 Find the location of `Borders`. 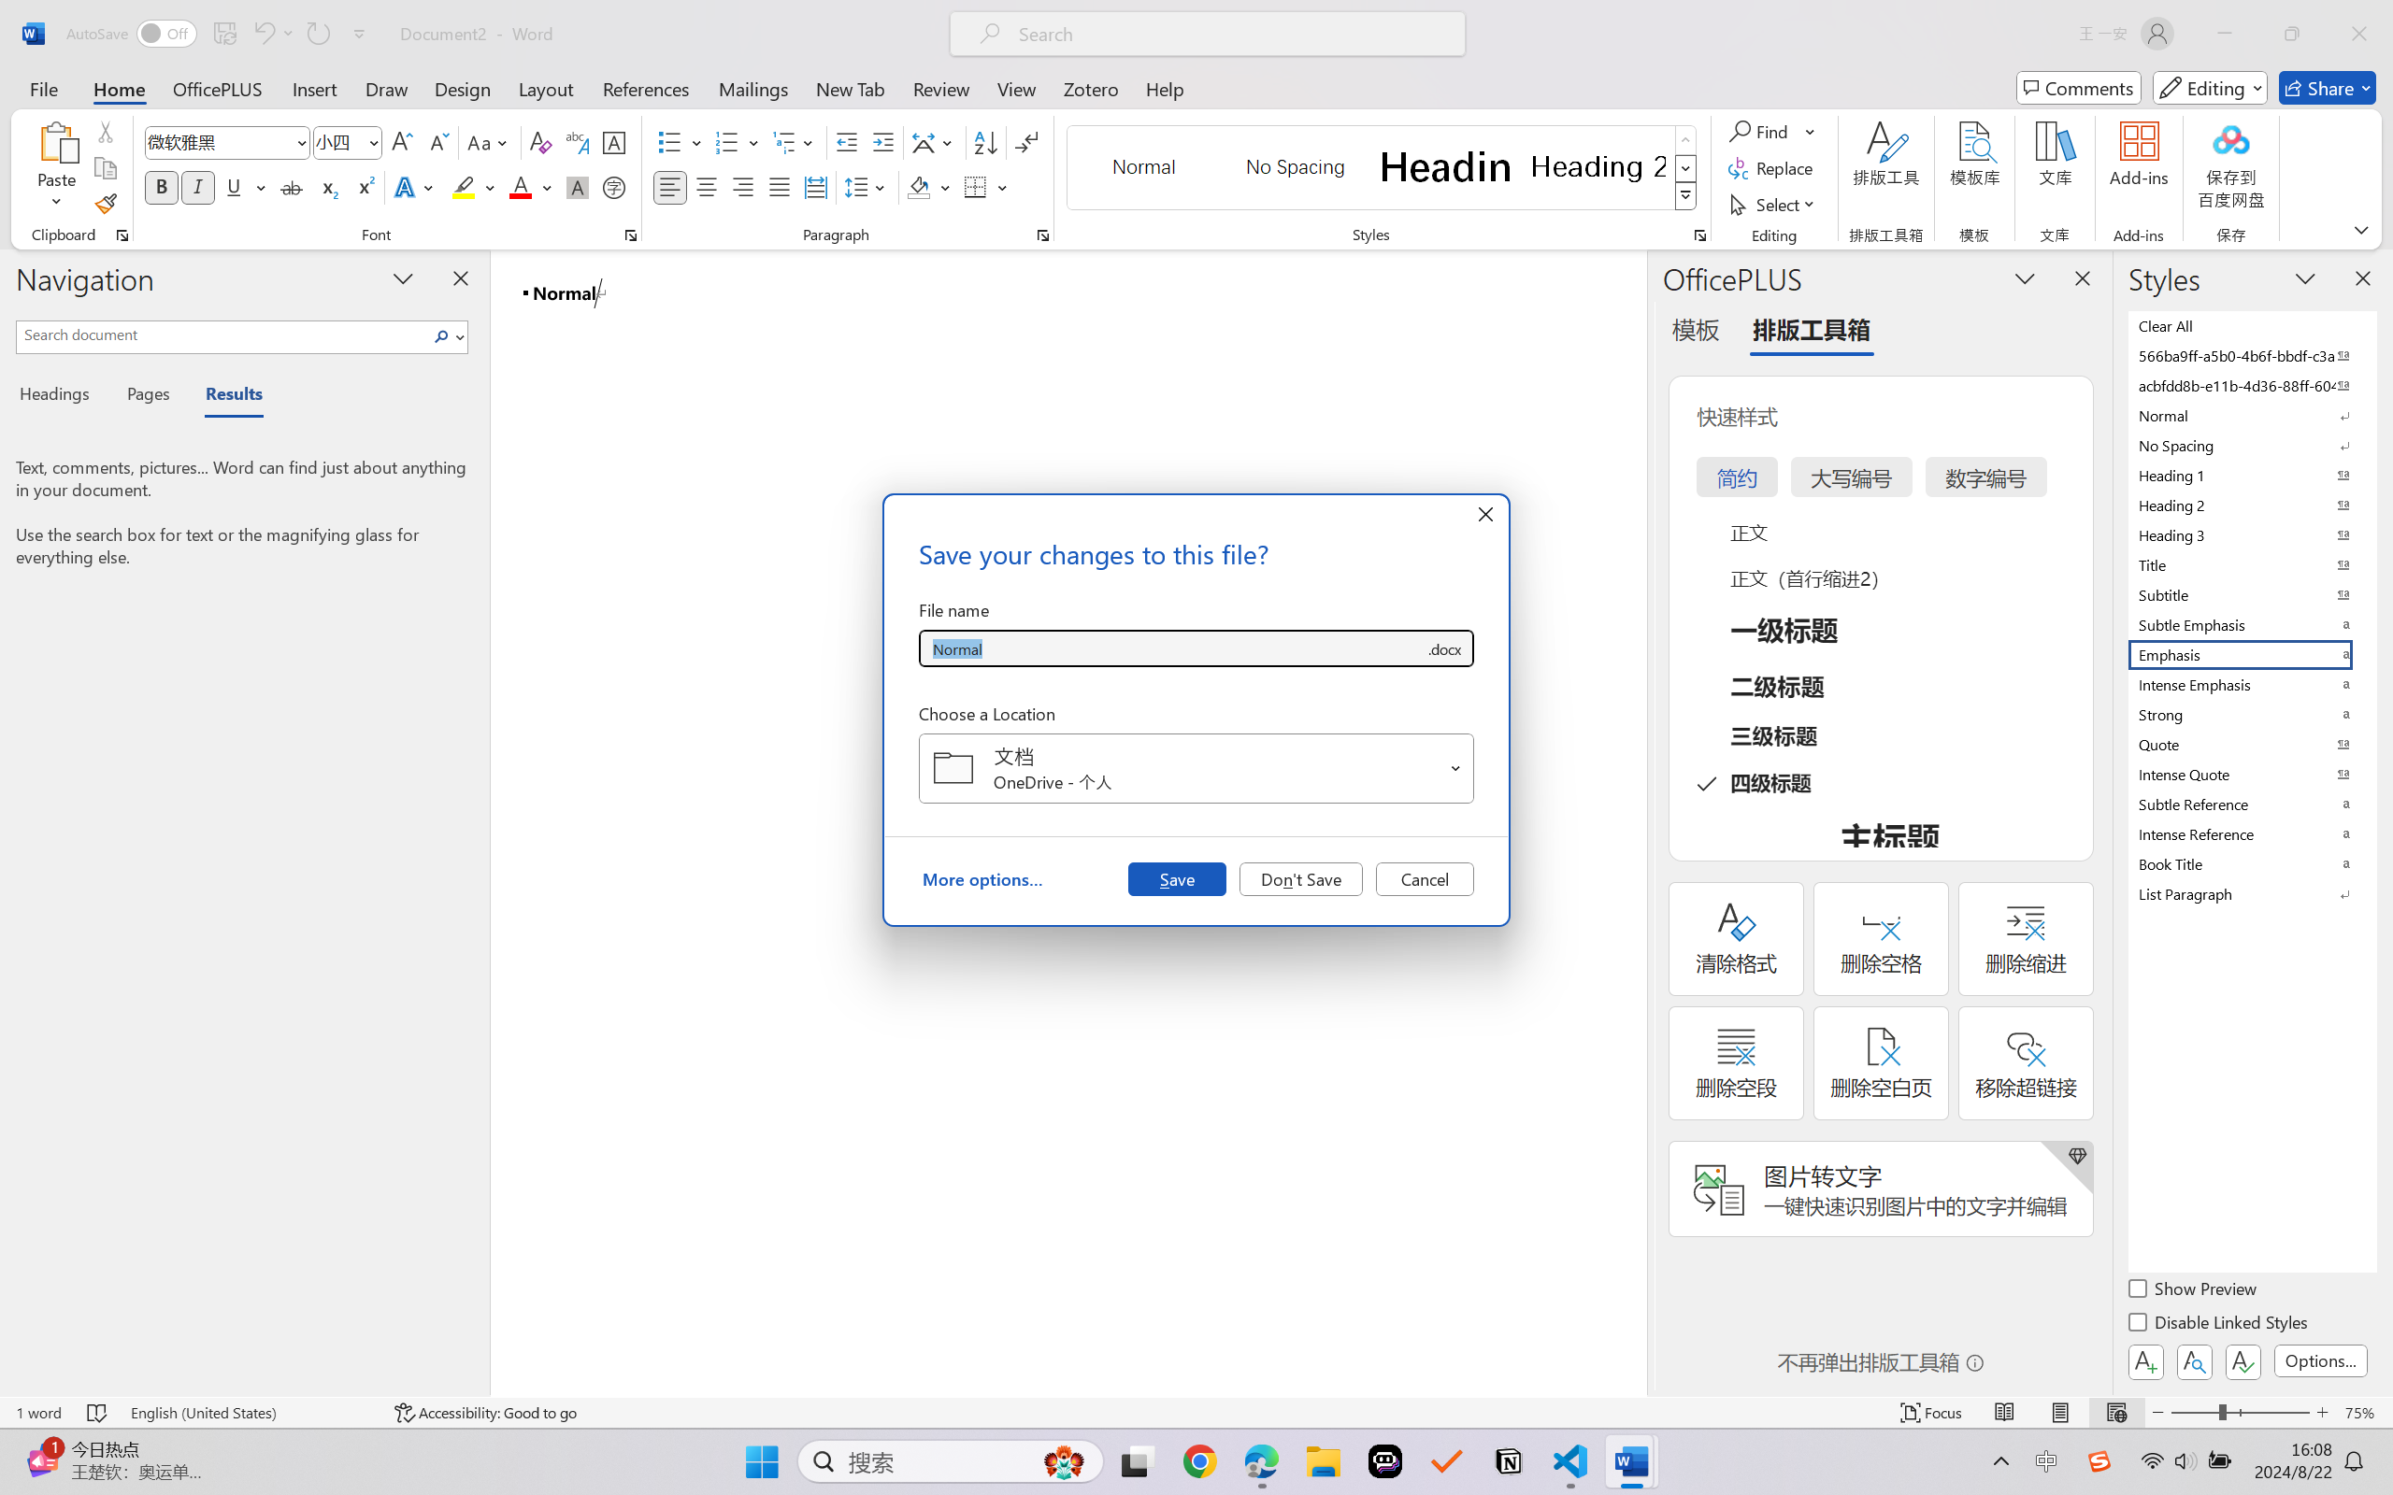

Borders is located at coordinates (976, 187).